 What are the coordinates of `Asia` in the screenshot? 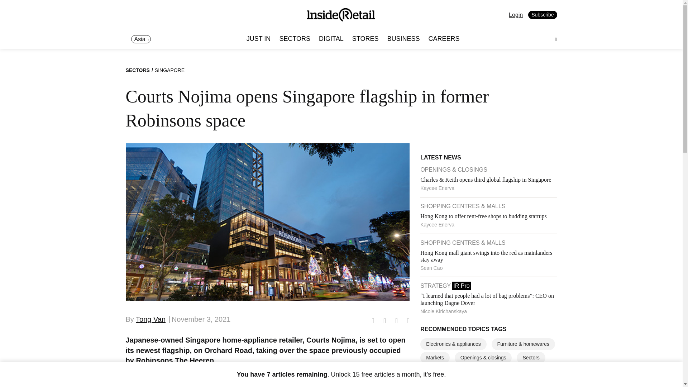 It's located at (141, 39).